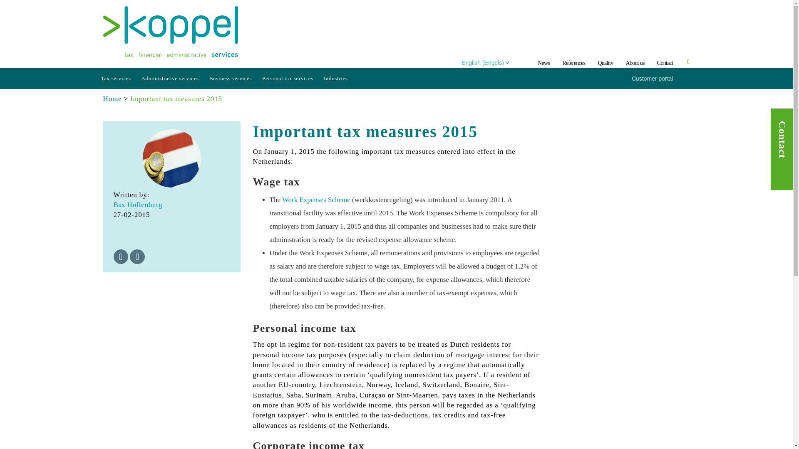 The height and width of the screenshot is (449, 799). What do you see at coordinates (635, 62) in the screenshot?
I see `About us` at bounding box center [635, 62].